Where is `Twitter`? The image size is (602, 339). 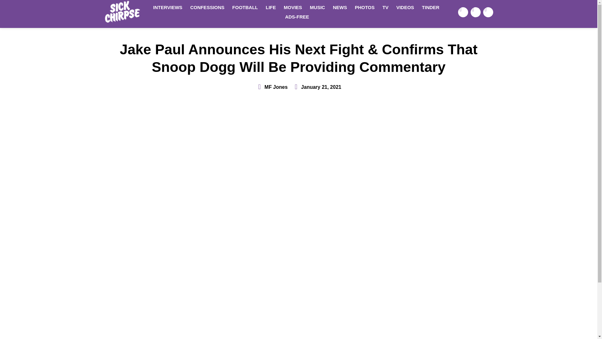
Twitter is located at coordinates (475, 12).